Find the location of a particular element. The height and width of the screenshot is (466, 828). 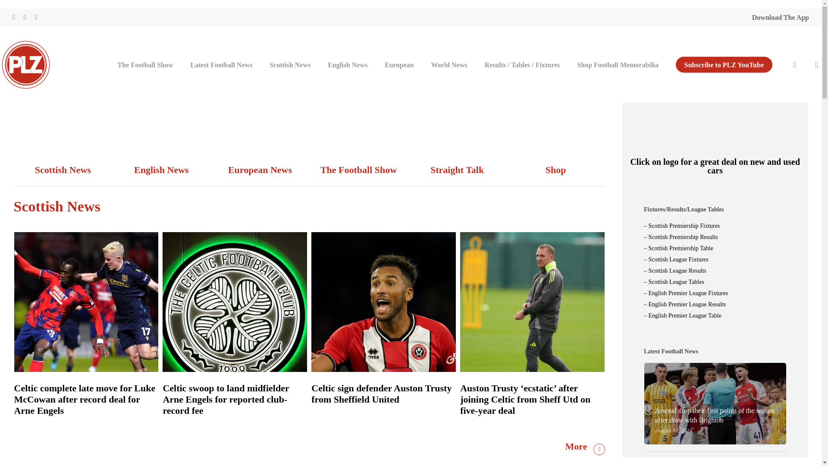

Download The App is located at coordinates (780, 17).